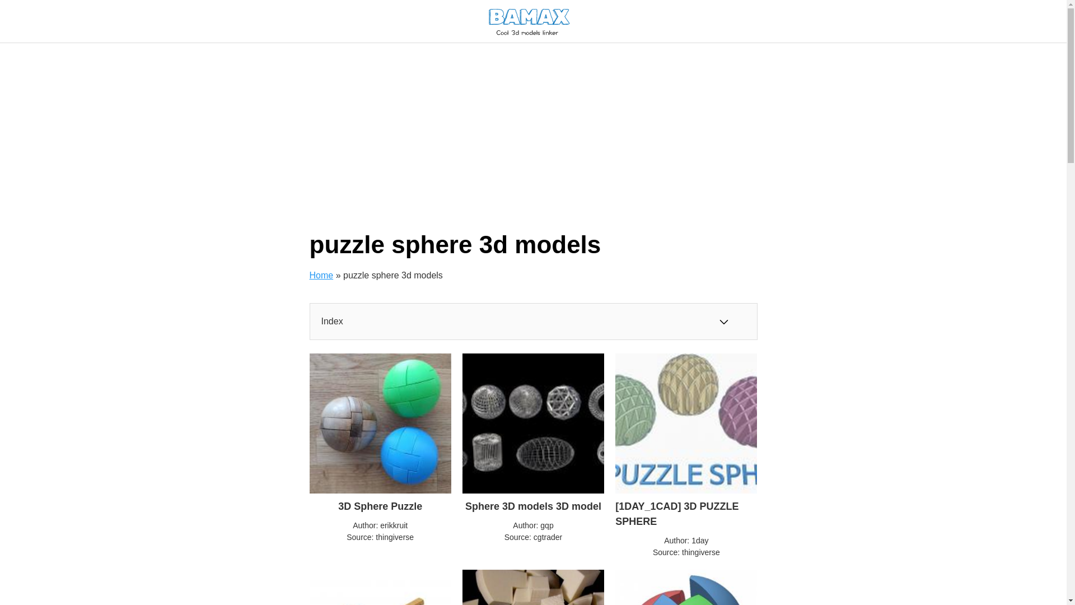  I want to click on Home, so click(321, 275).